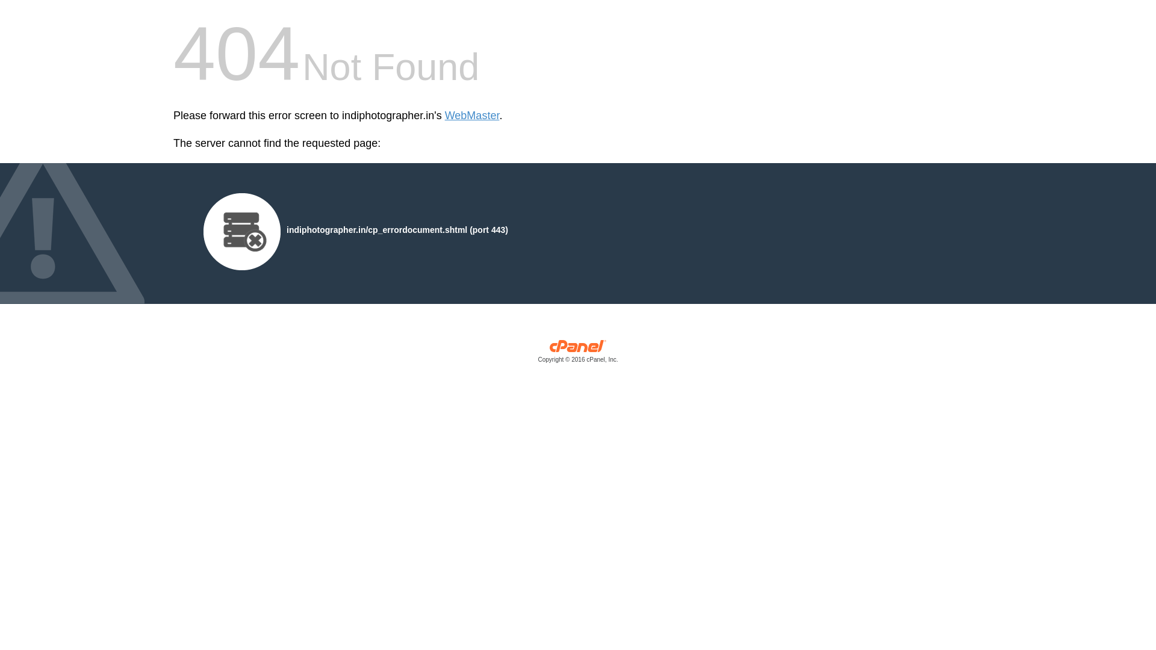 The width and height of the screenshot is (1156, 650). What do you see at coordinates (472, 116) in the screenshot?
I see `WebMaster` at bounding box center [472, 116].